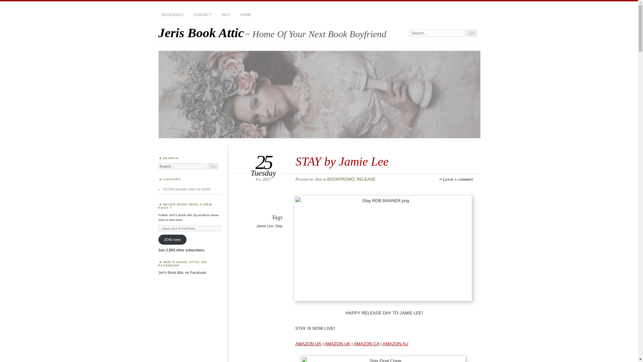 This screenshot has height=362, width=643. Describe the element at coordinates (458, 179) in the screenshot. I see `Leave a comment` at that location.